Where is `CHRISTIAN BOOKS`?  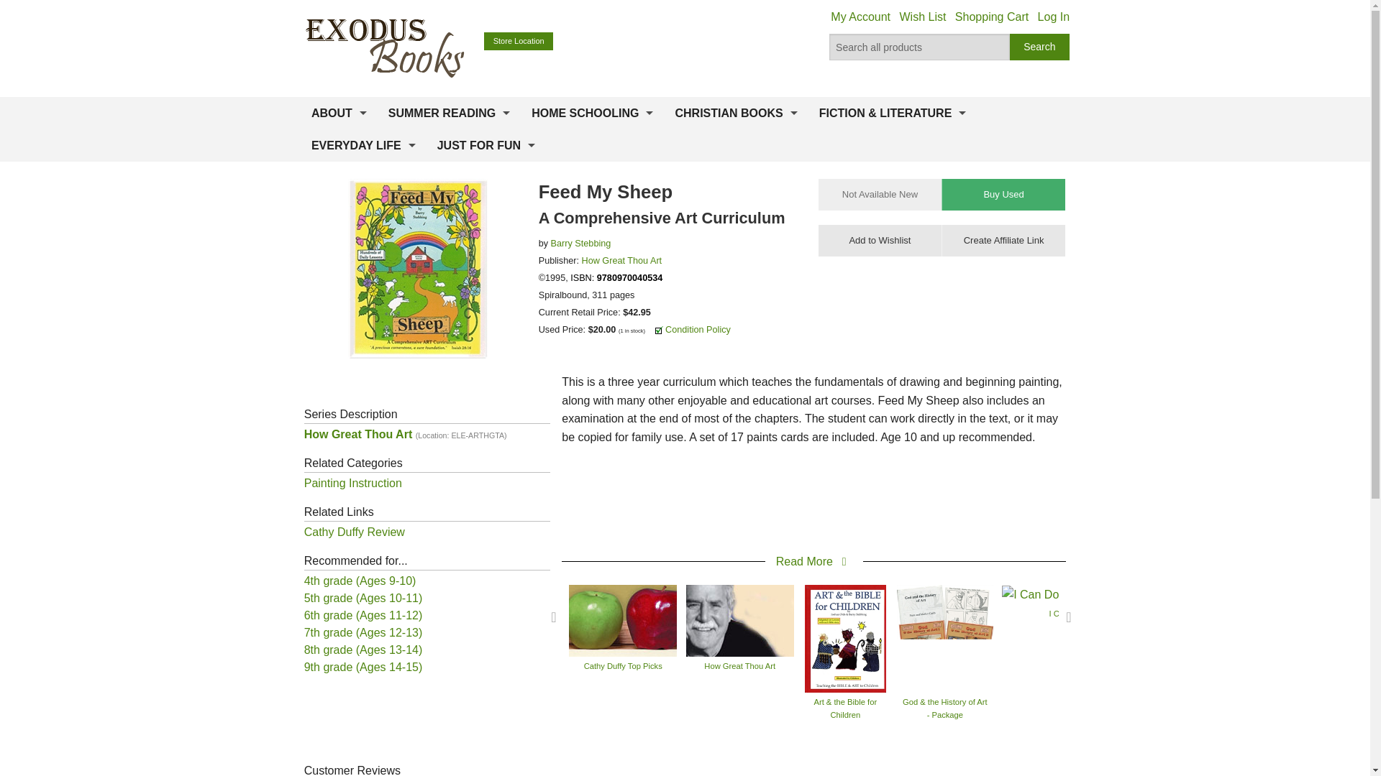
CHRISTIAN BOOKS is located at coordinates (736, 114).